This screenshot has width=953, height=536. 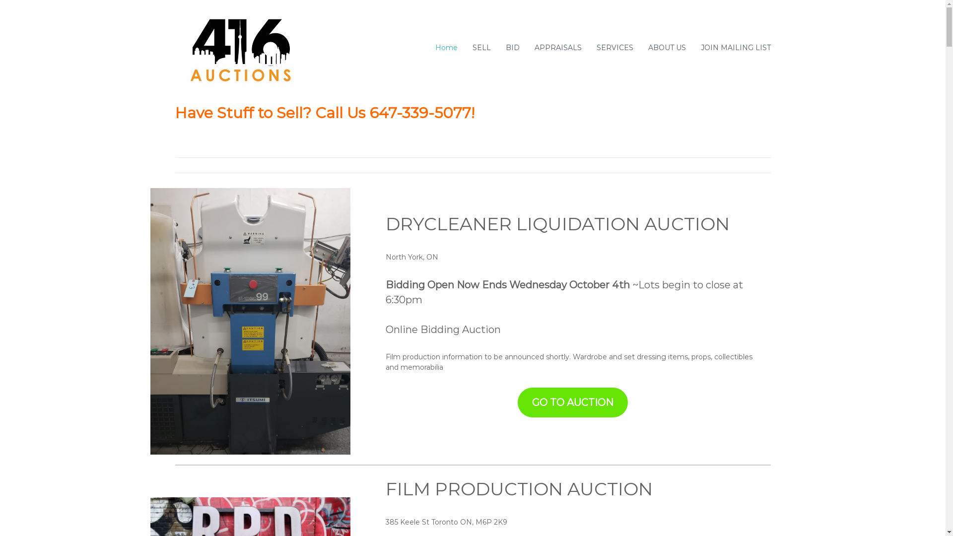 What do you see at coordinates (512, 48) in the screenshot?
I see `BID` at bounding box center [512, 48].